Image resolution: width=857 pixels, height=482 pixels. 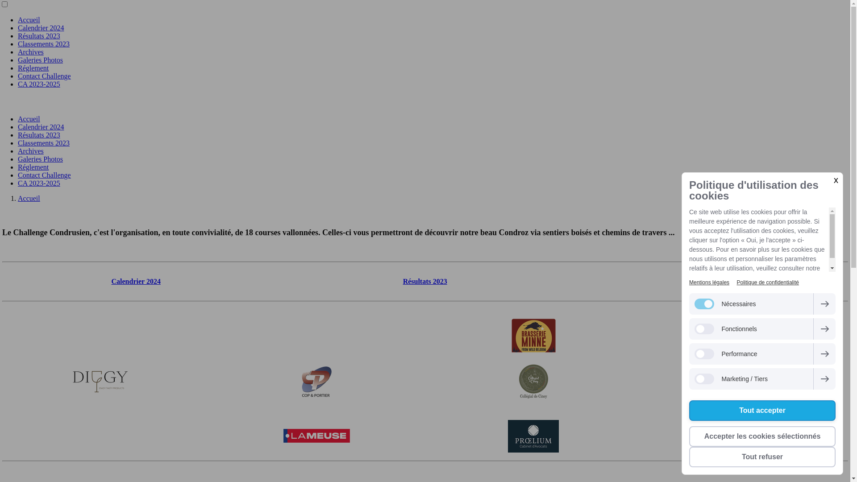 I want to click on Classements 2023, so click(x=714, y=281).